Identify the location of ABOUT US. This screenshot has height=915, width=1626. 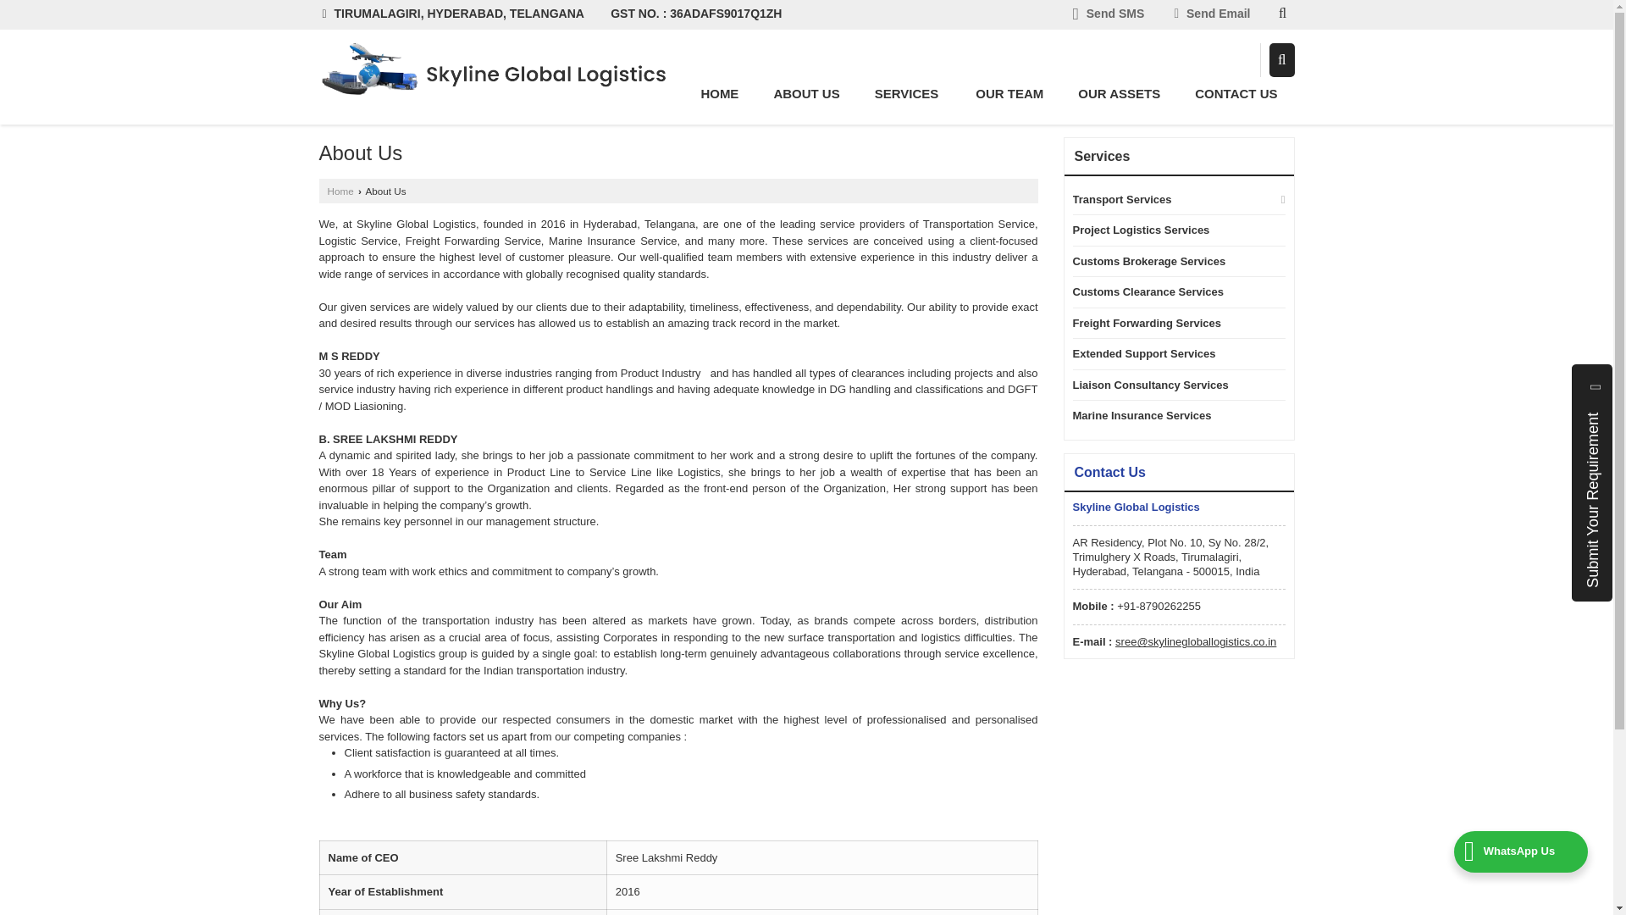
(806, 93).